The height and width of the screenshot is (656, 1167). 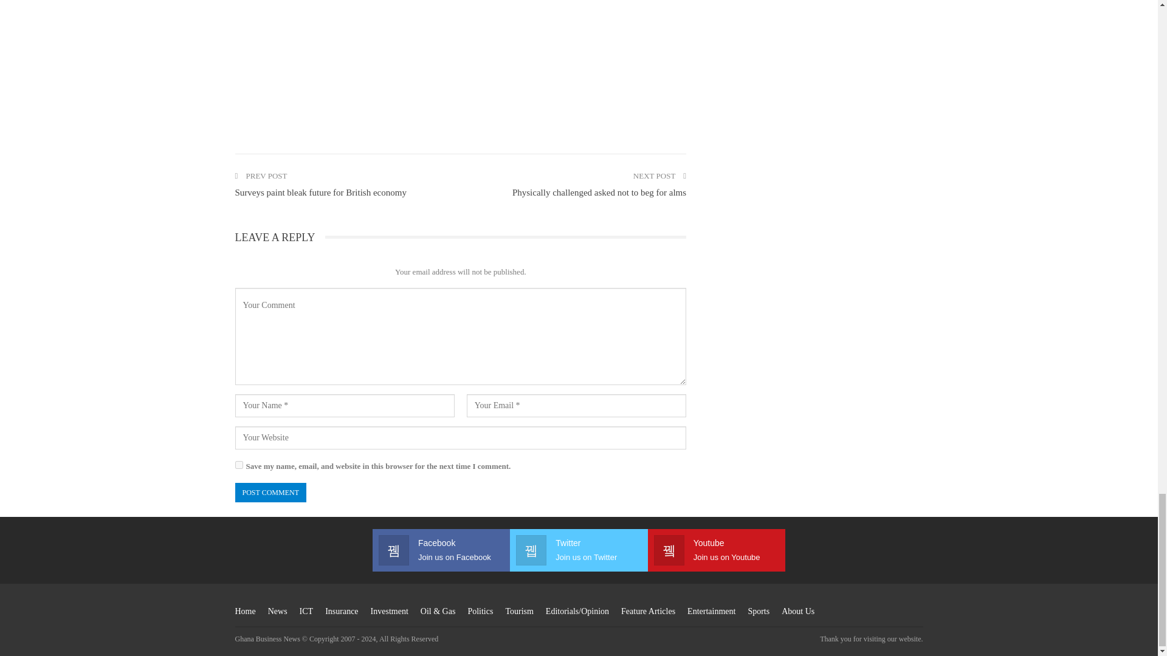 I want to click on Physically challenged asked not to beg for alms, so click(x=599, y=192).